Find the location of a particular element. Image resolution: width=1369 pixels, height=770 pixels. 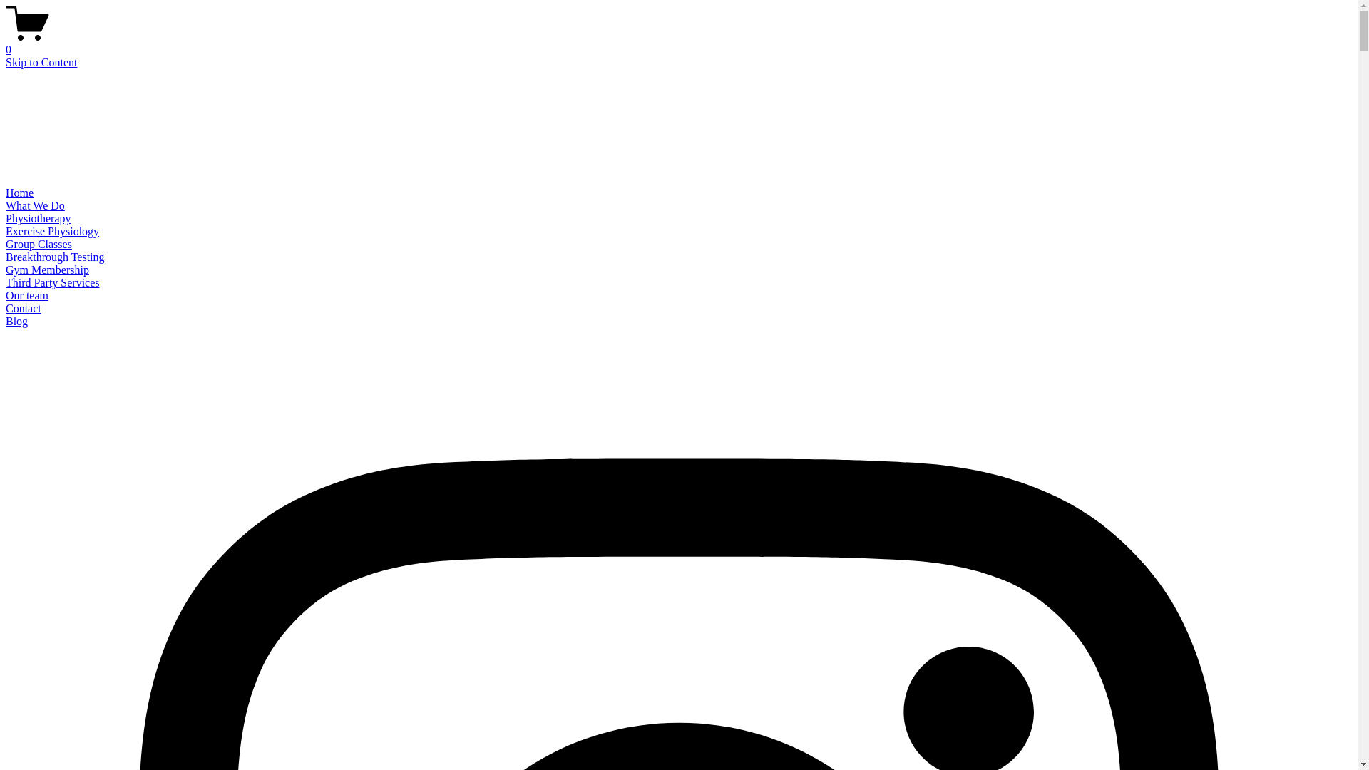

Our team is located at coordinates (27, 295).